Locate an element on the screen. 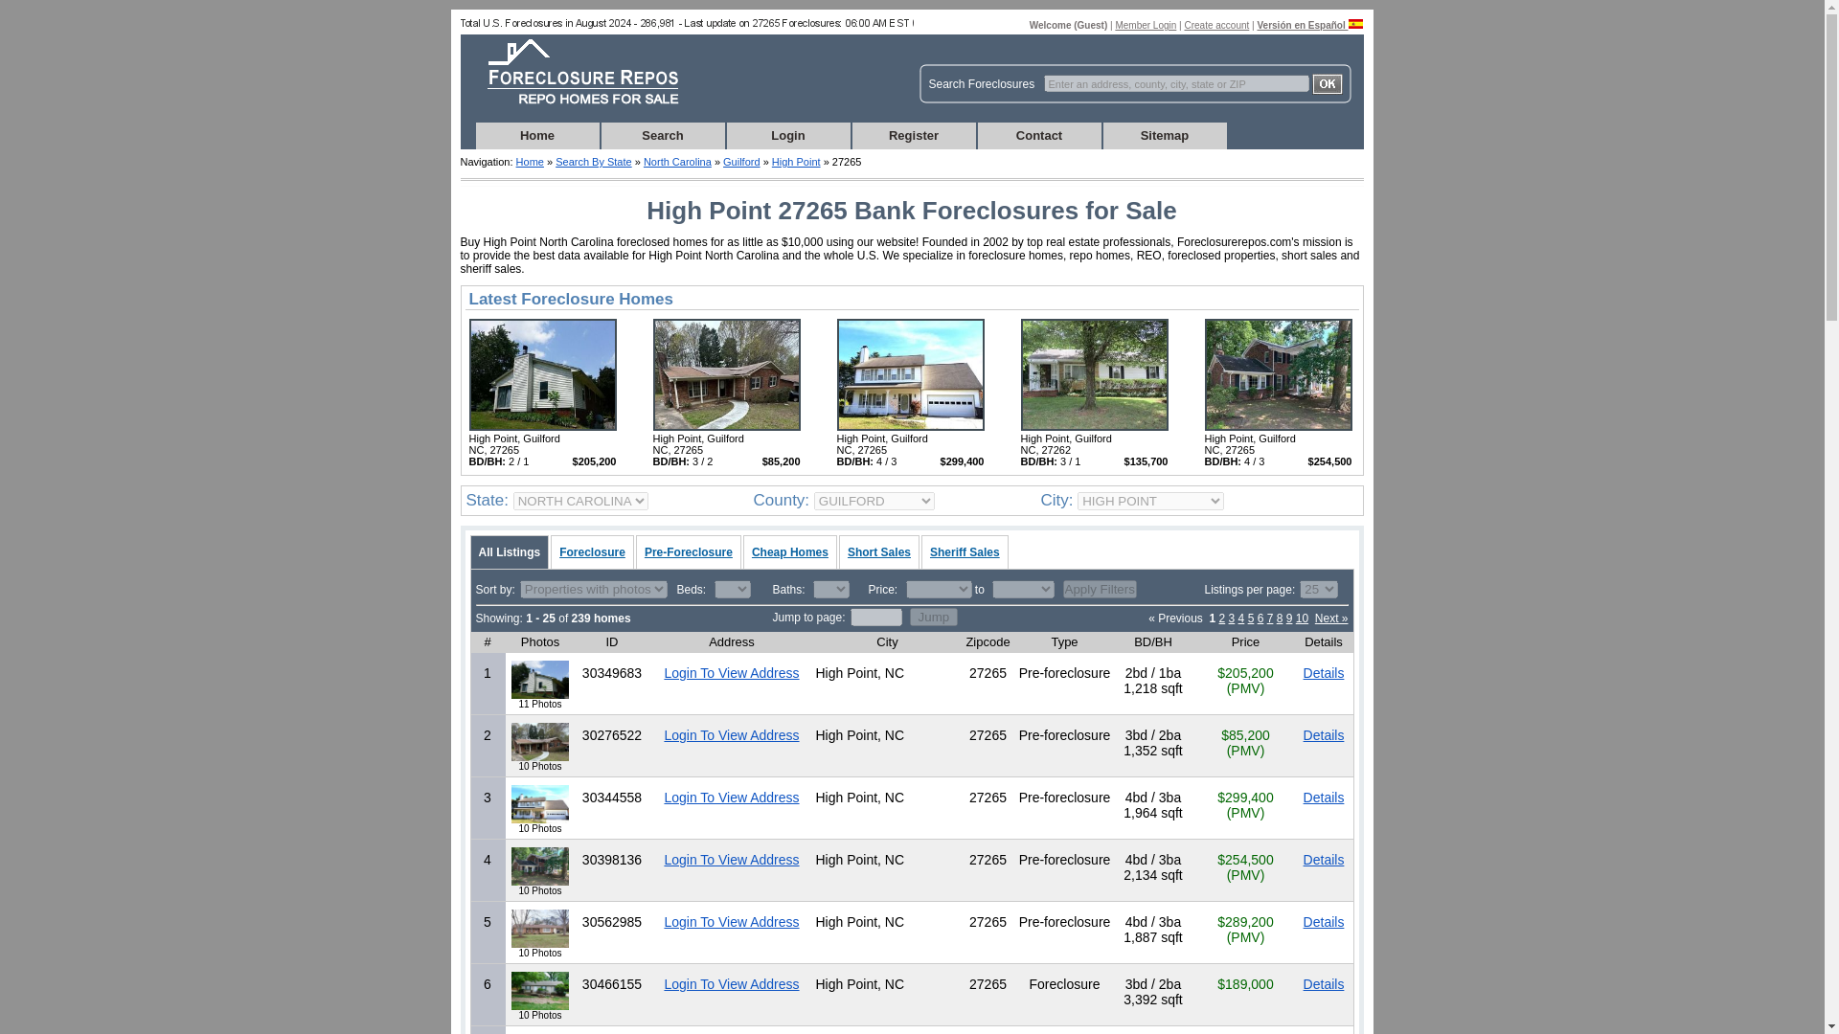 This screenshot has height=1034, width=1839. High Point is located at coordinates (726, 427).